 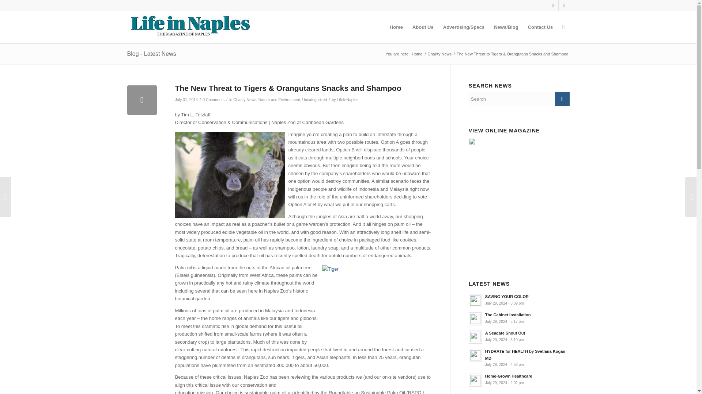 I want to click on Contact Us, so click(x=540, y=27).